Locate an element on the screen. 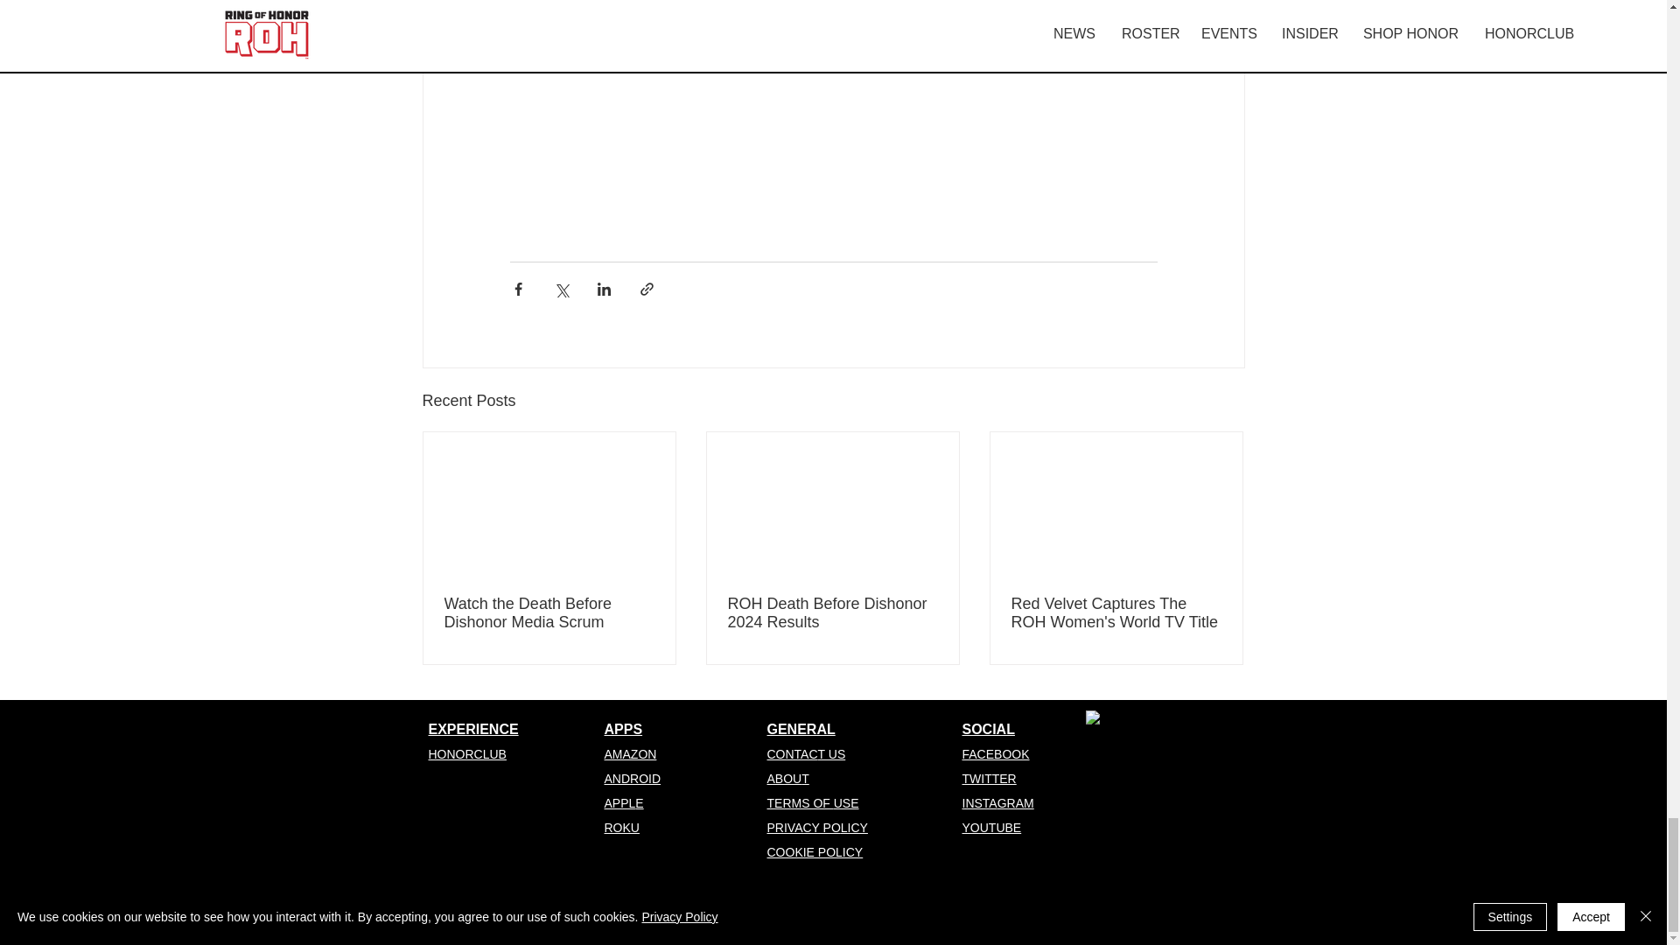 The image size is (1680, 945). FACEBOOK is located at coordinates (996, 754).